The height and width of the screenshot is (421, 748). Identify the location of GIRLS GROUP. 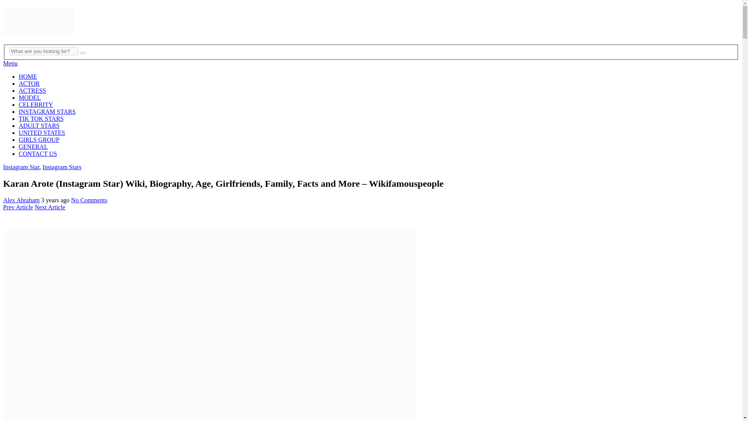
(39, 140).